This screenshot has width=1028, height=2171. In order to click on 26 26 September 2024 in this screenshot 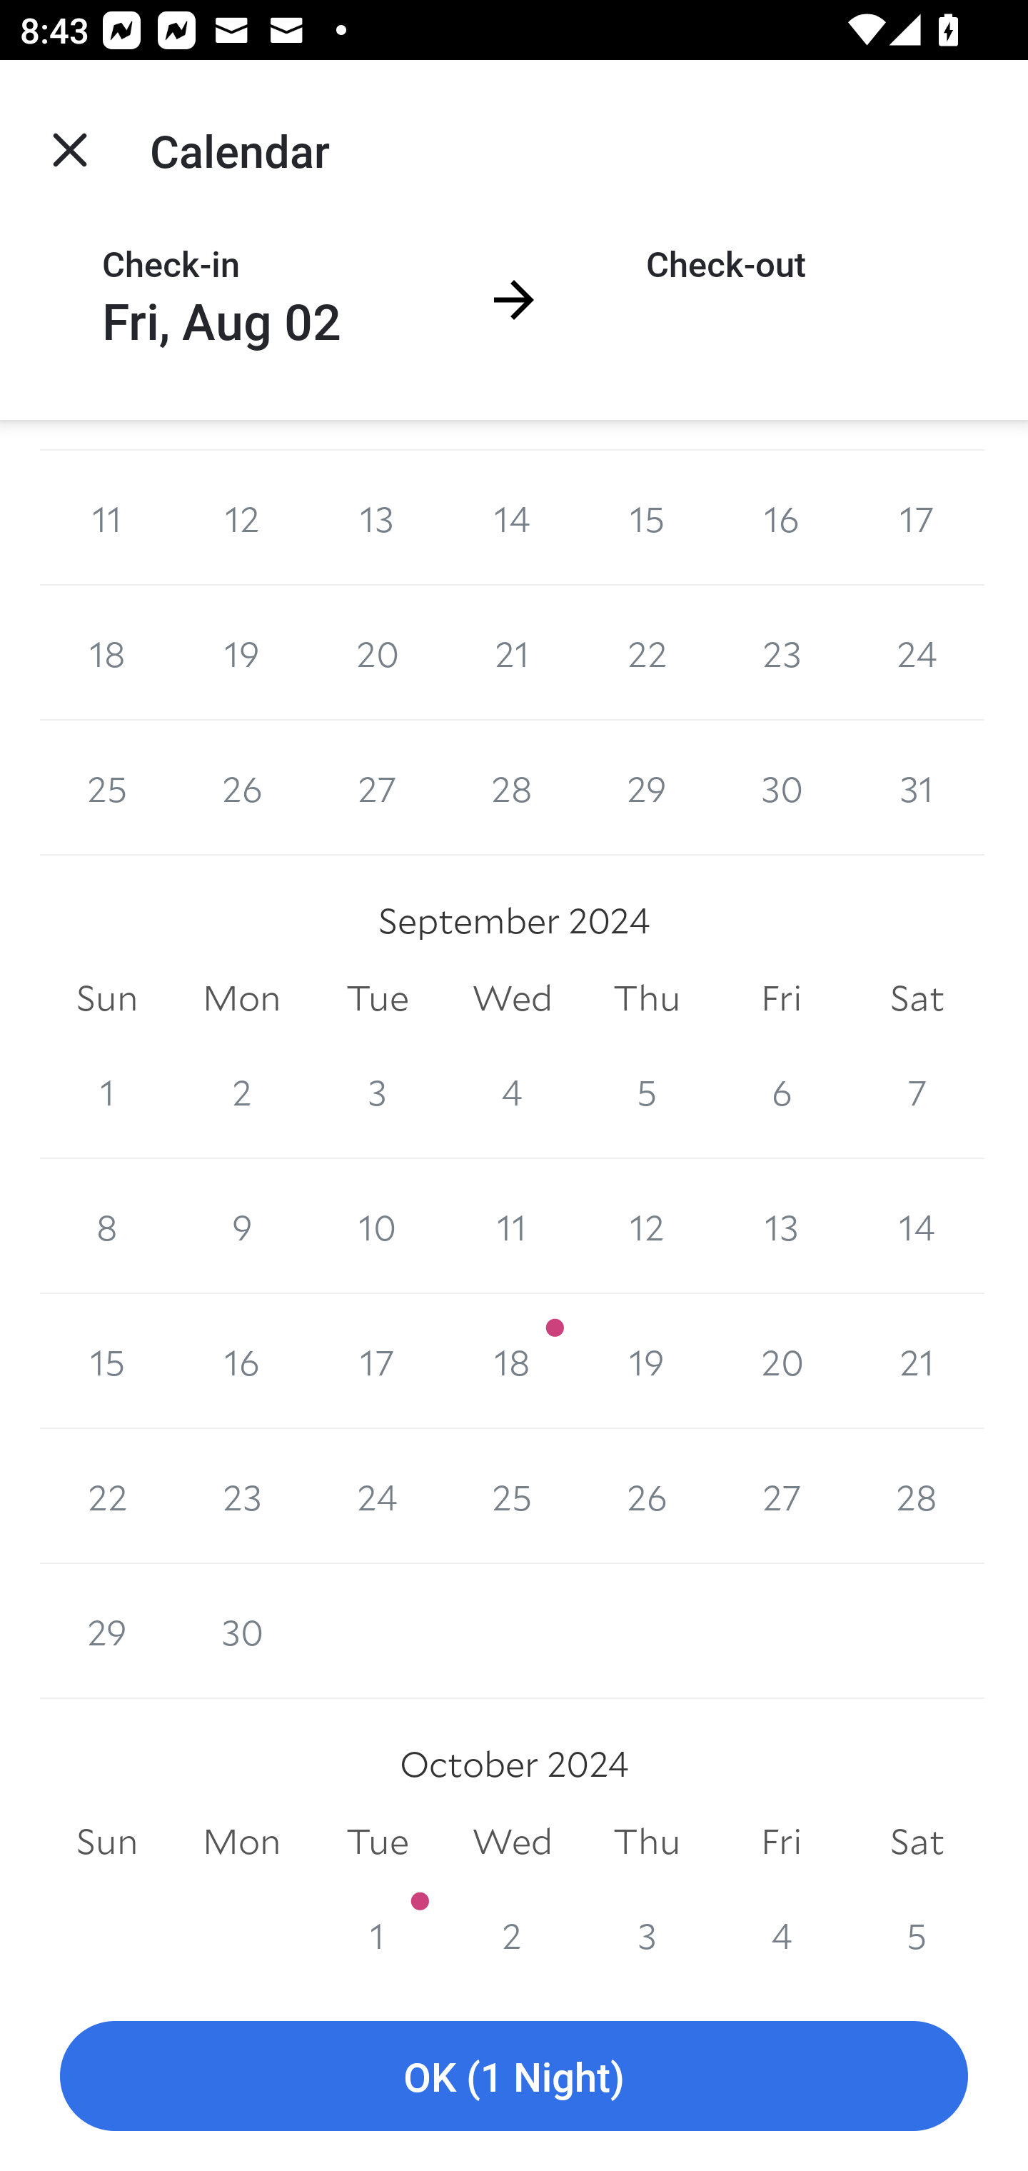, I will do `click(647, 1495)`.